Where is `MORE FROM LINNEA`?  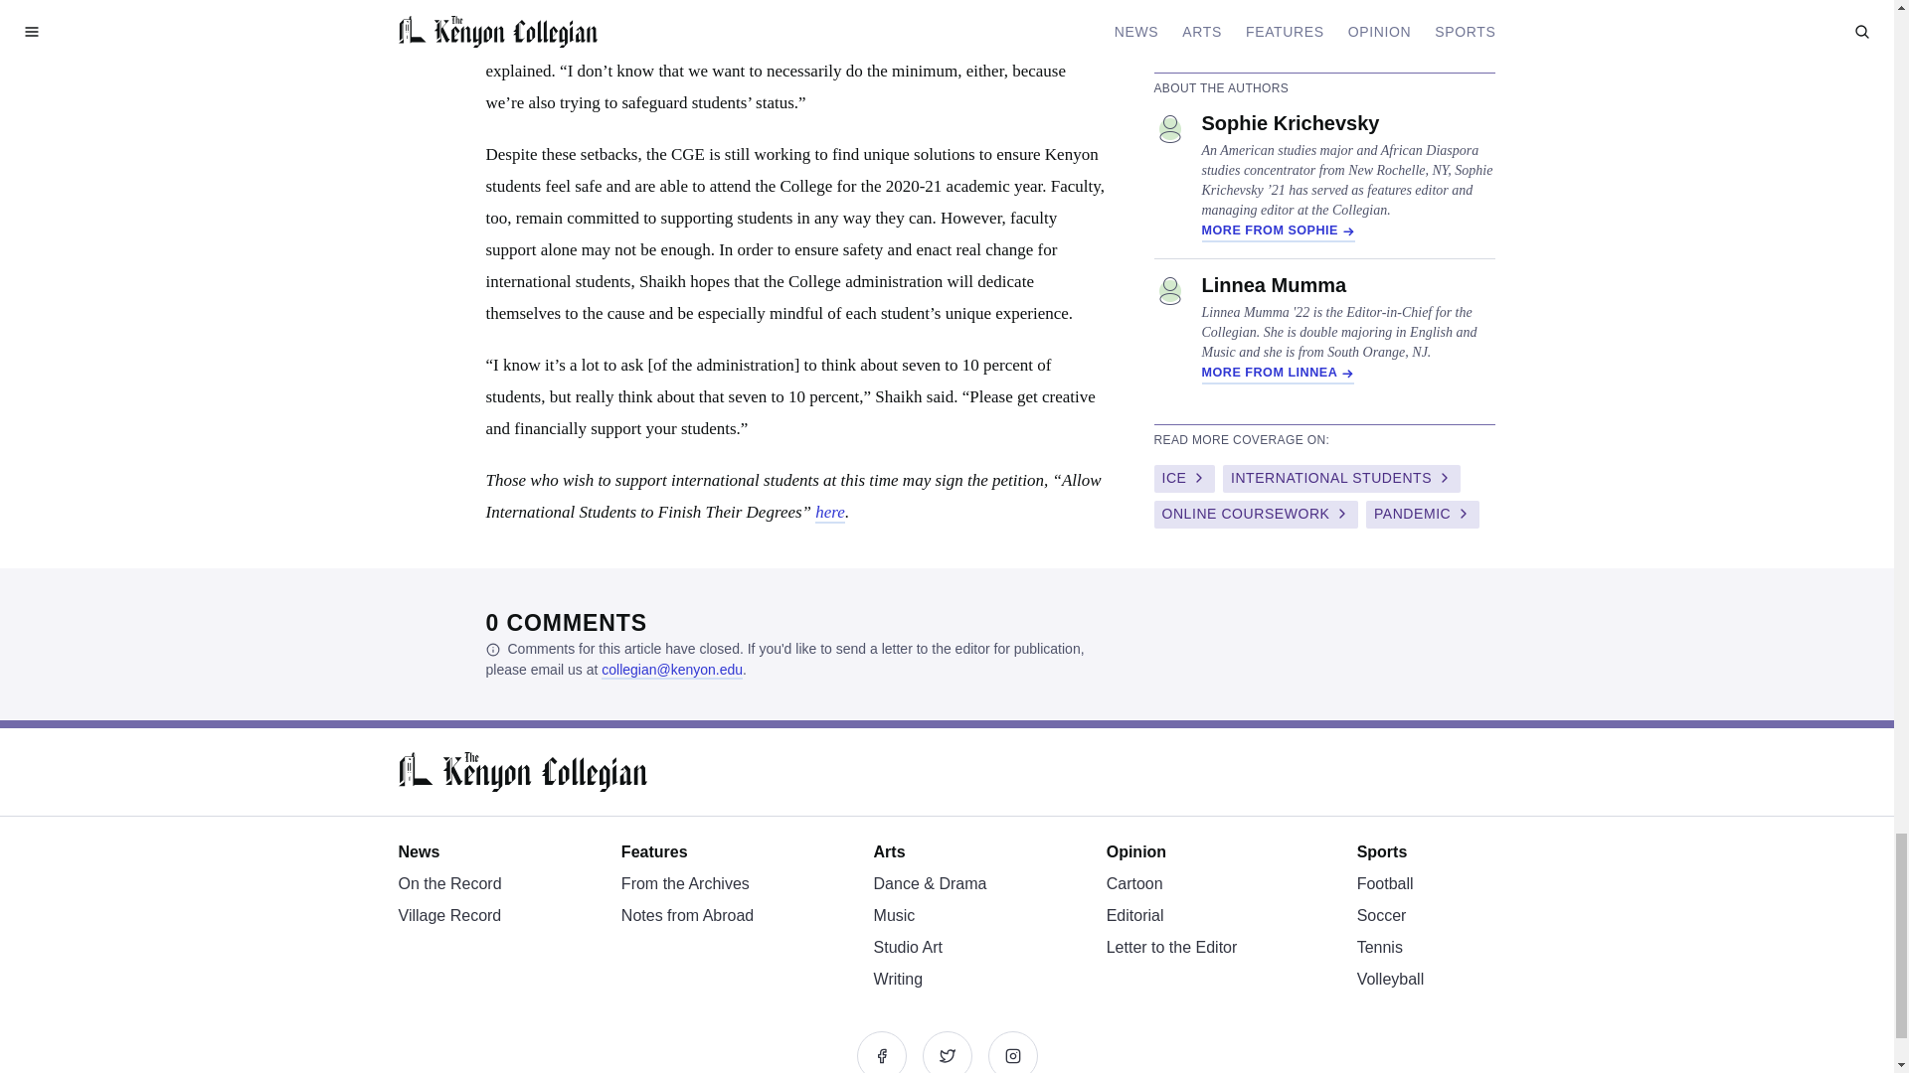 MORE FROM LINNEA is located at coordinates (1277, 374).